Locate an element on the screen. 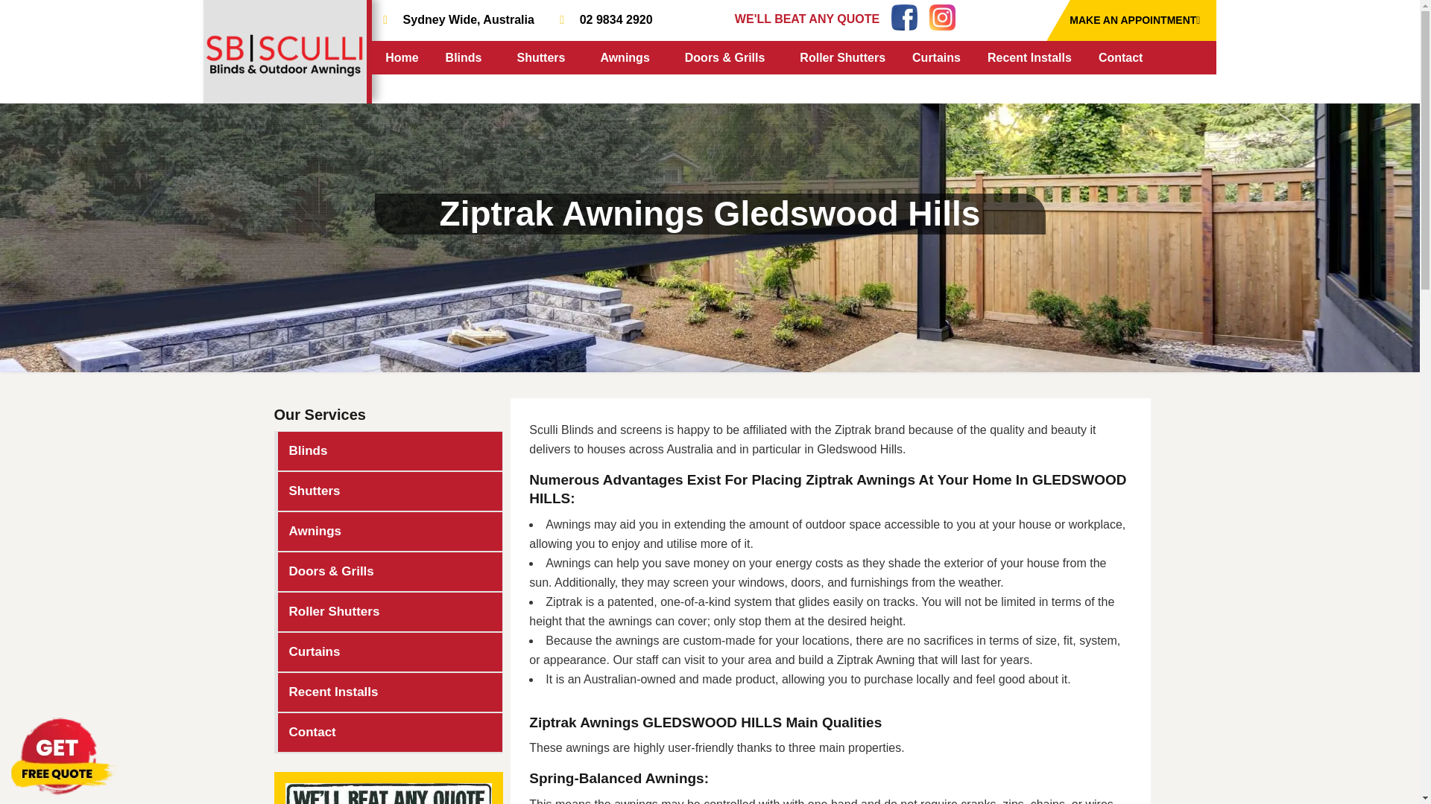 This screenshot has height=804, width=1431. Blinds is located at coordinates (389, 450).